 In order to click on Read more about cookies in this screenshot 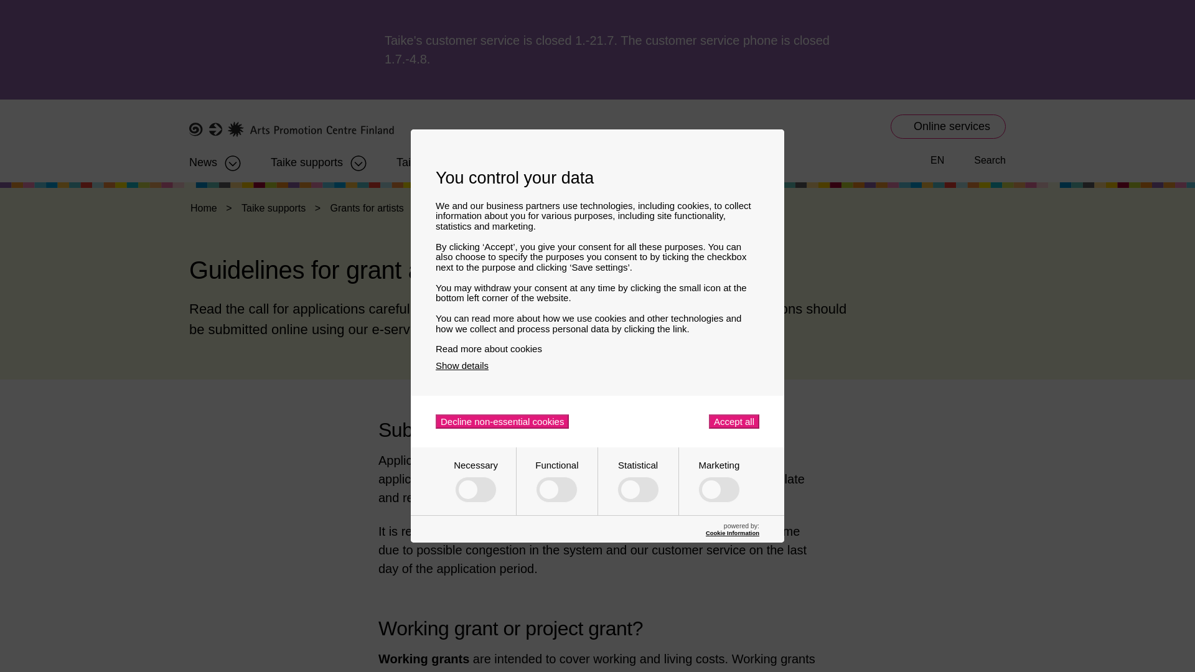, I will do `click(597, 348)`.